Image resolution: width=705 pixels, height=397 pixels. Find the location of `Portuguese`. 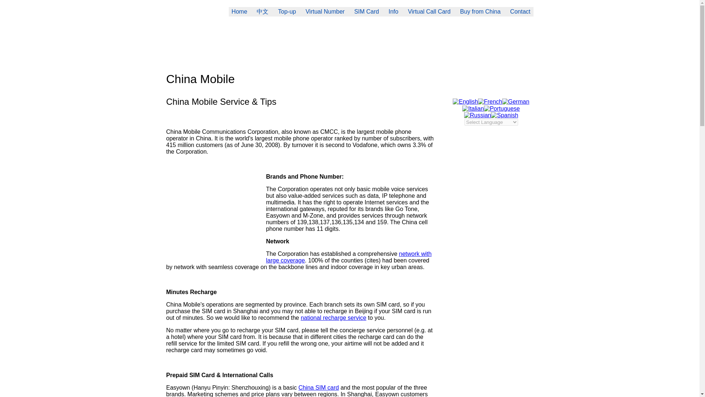

Portuguese is located at coordinates (502, 108).